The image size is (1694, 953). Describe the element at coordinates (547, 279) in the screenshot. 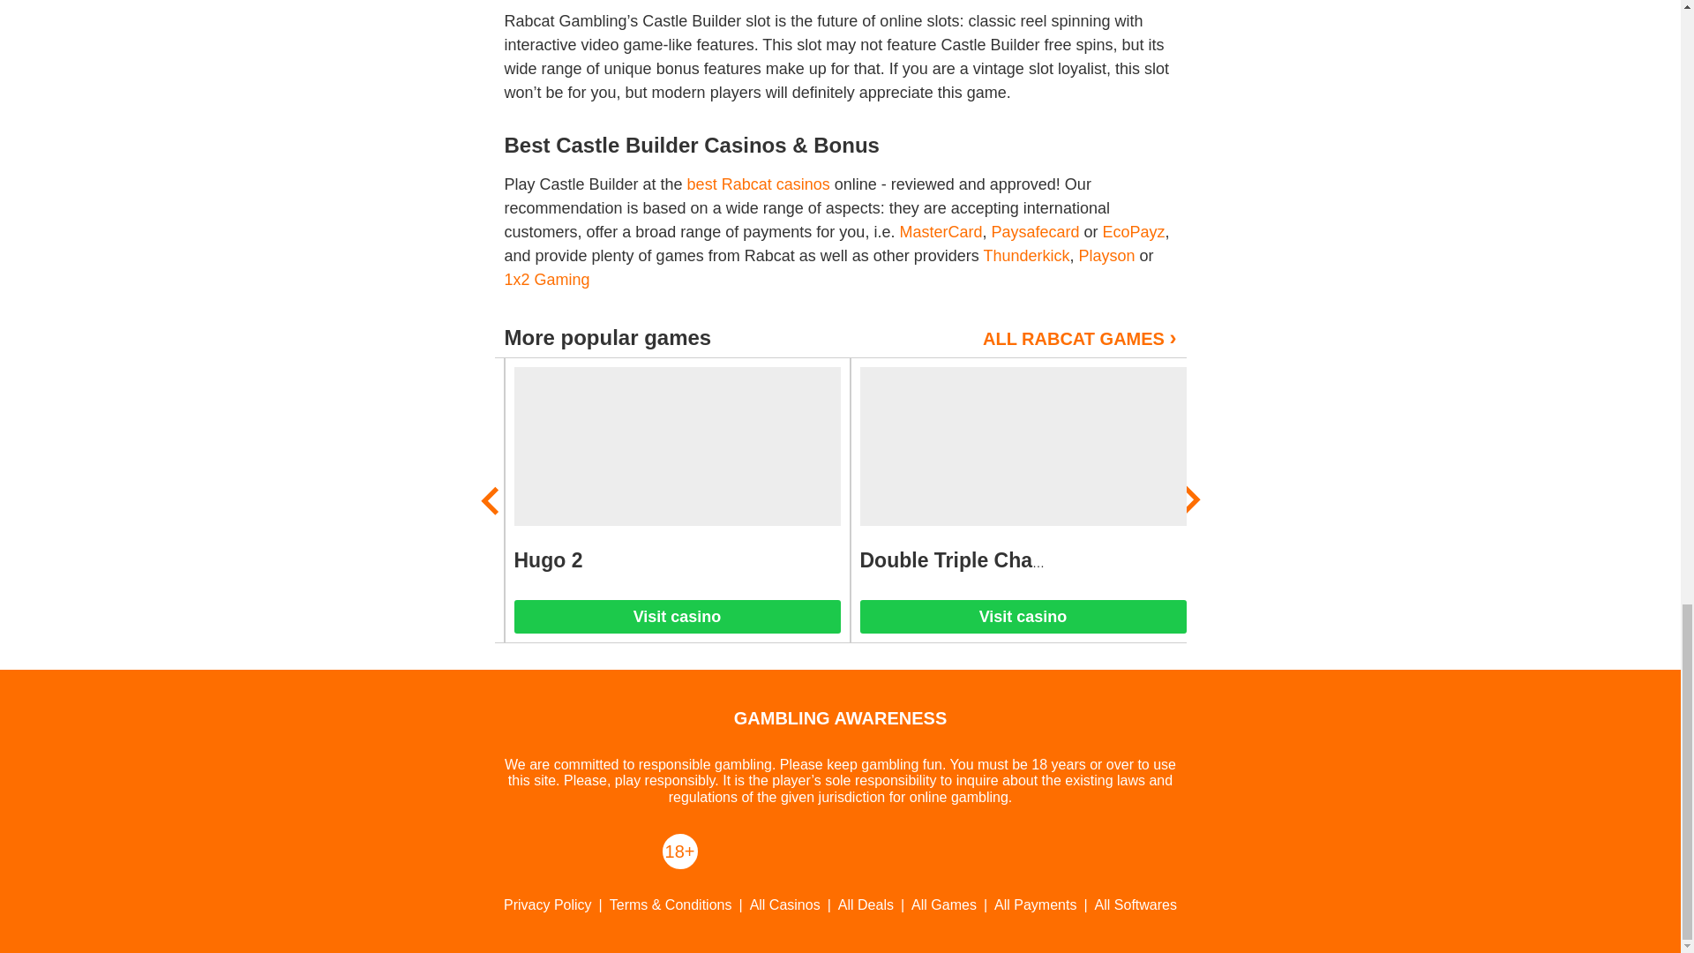

I see `1x2 Gaming Online Casinos` at that location.